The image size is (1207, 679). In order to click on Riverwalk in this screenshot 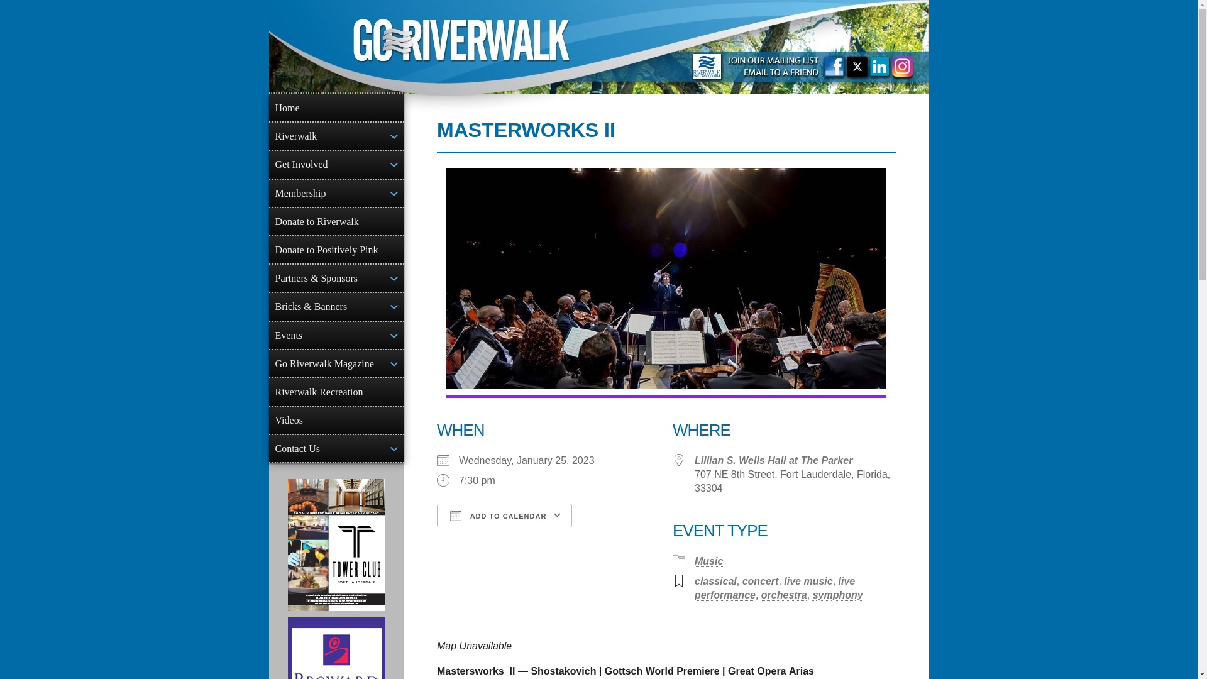, I will do `click(337, 136)`.